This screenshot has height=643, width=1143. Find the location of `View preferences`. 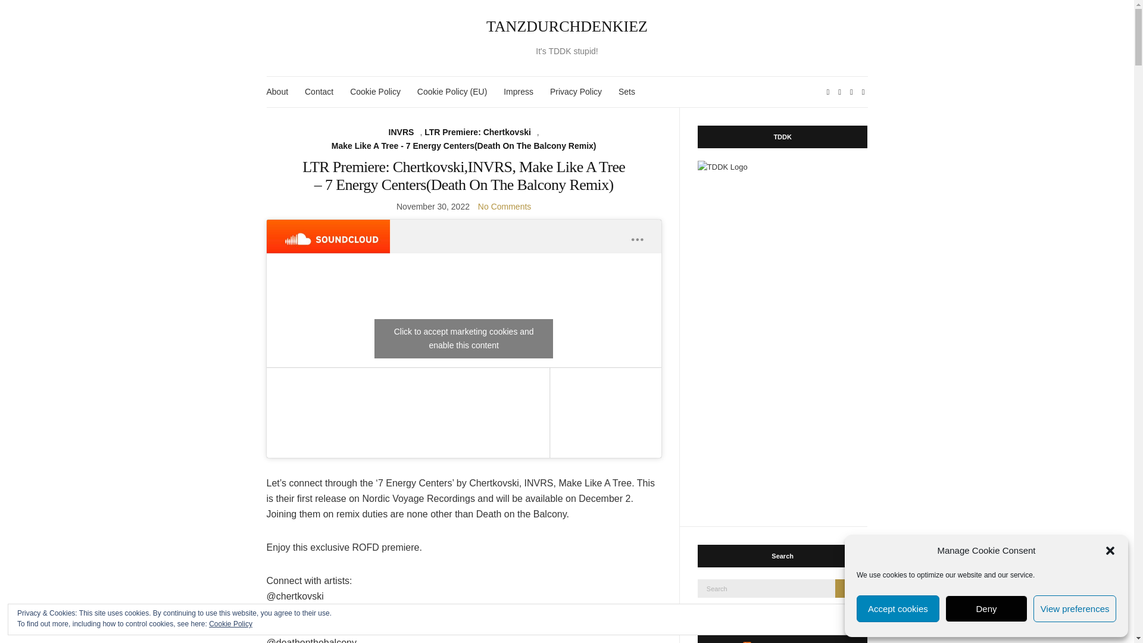

View preferences is located at coordinates (1075, 608).